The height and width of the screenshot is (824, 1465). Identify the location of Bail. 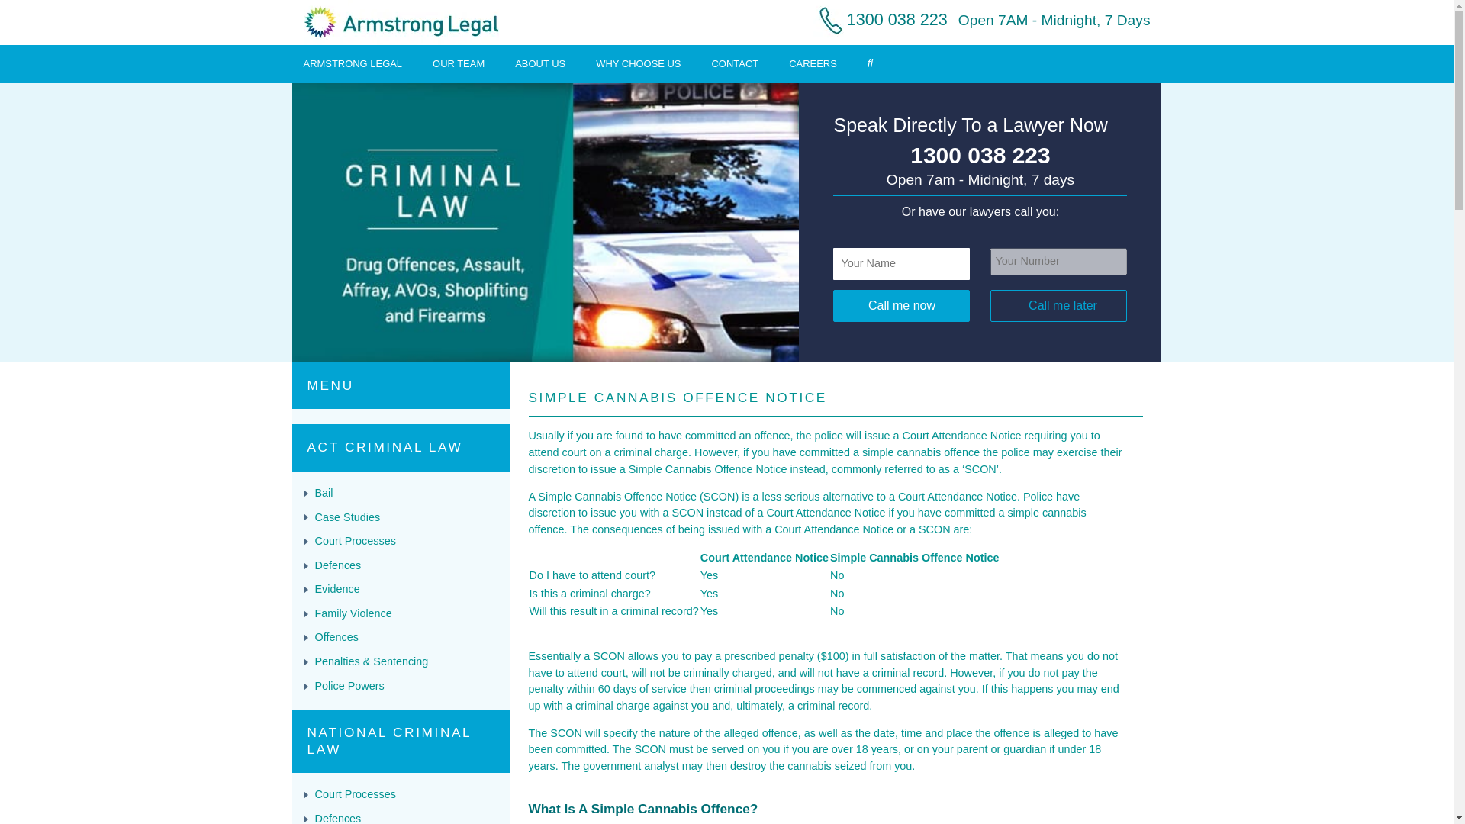
(324, 493).